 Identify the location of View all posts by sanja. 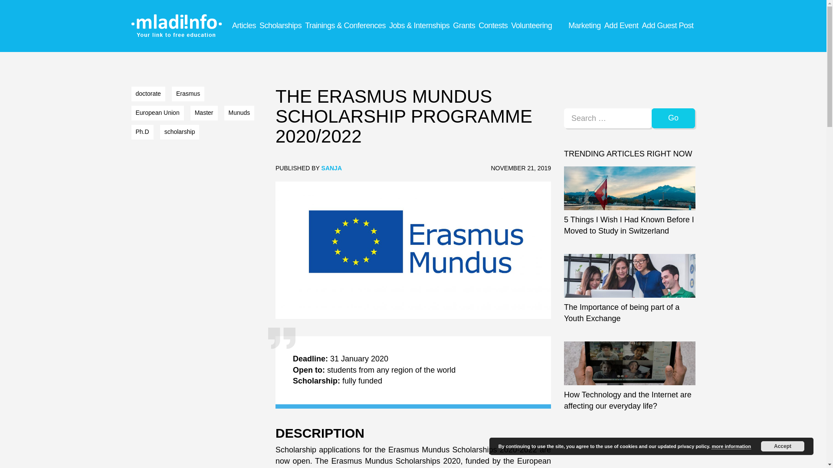
(331, 168).